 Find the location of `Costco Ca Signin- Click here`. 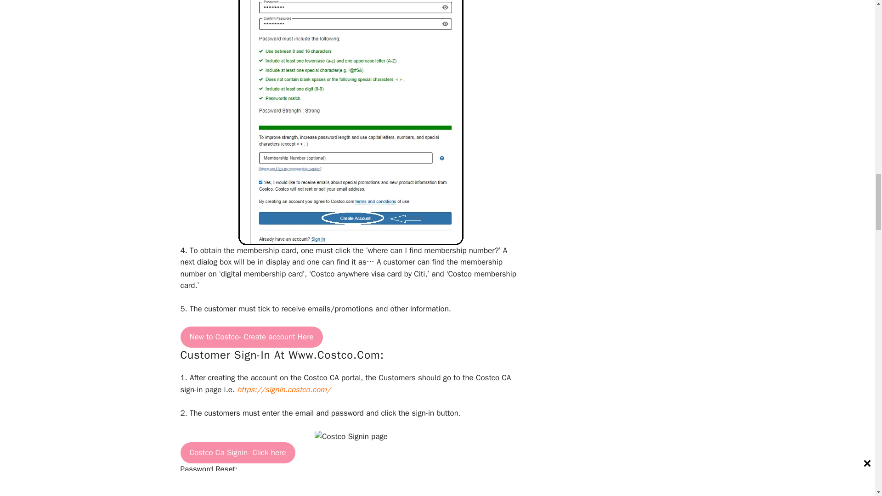

Costco Ca Signin- Click here is located at coordinates (237, 453).